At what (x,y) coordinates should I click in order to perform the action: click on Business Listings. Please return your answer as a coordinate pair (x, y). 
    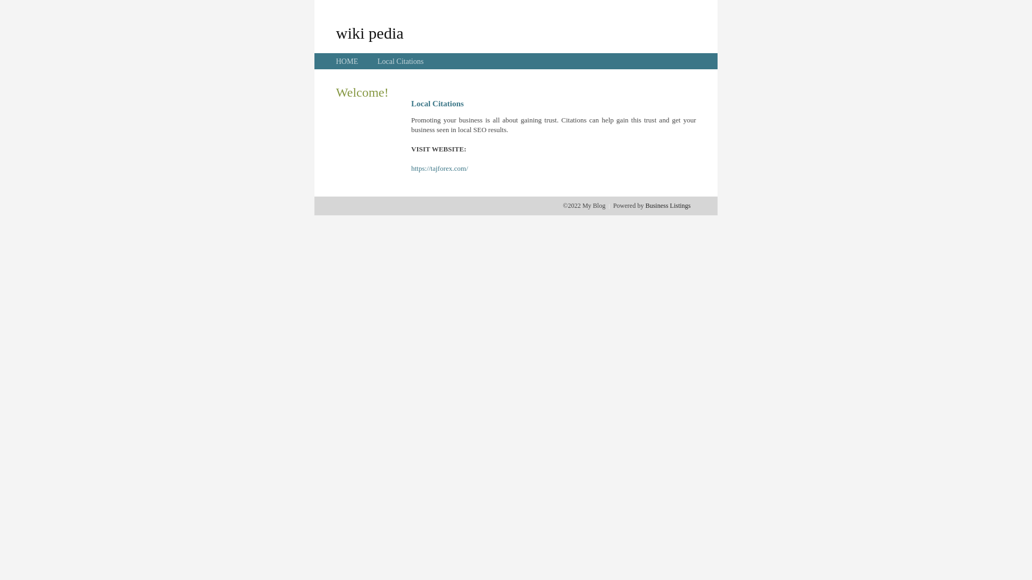
    Looking at the image, I should click on (668, 206).